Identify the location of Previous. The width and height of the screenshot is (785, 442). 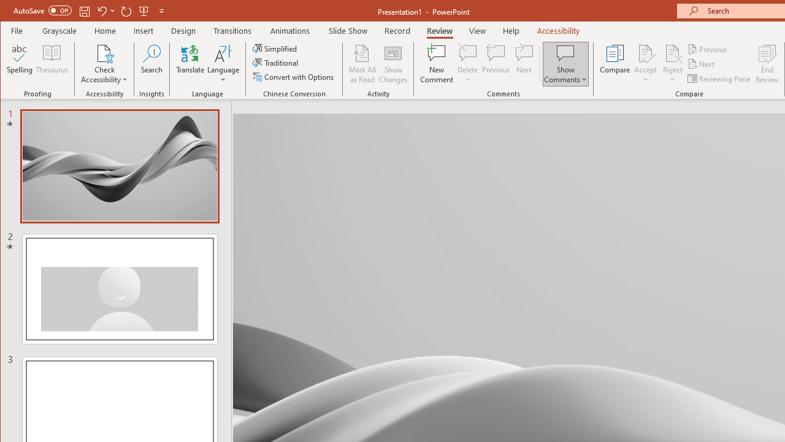
(708, 49).